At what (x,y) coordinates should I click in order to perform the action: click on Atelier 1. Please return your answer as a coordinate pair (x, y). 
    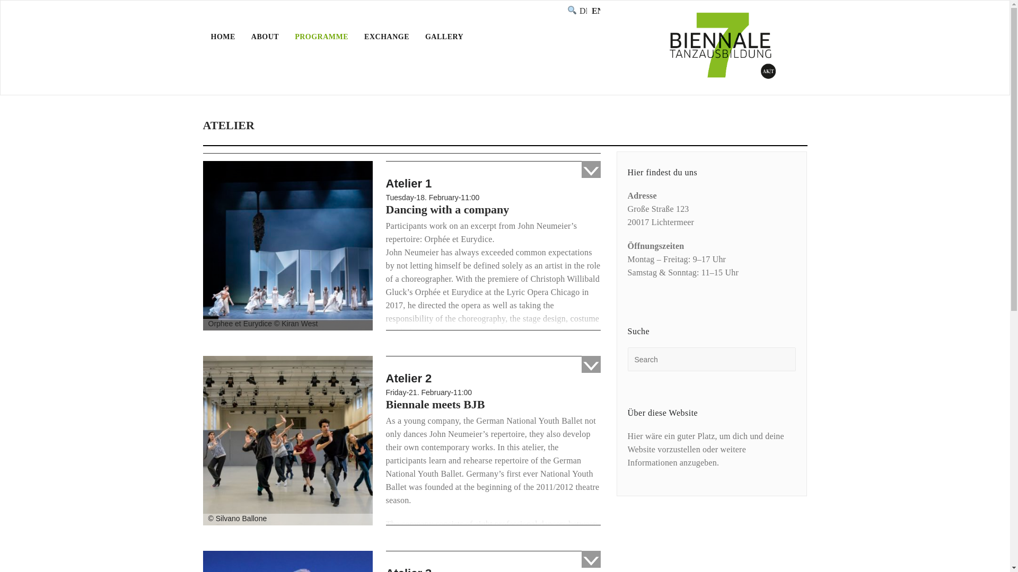
    Looking at the image, I should click on (287, 245).